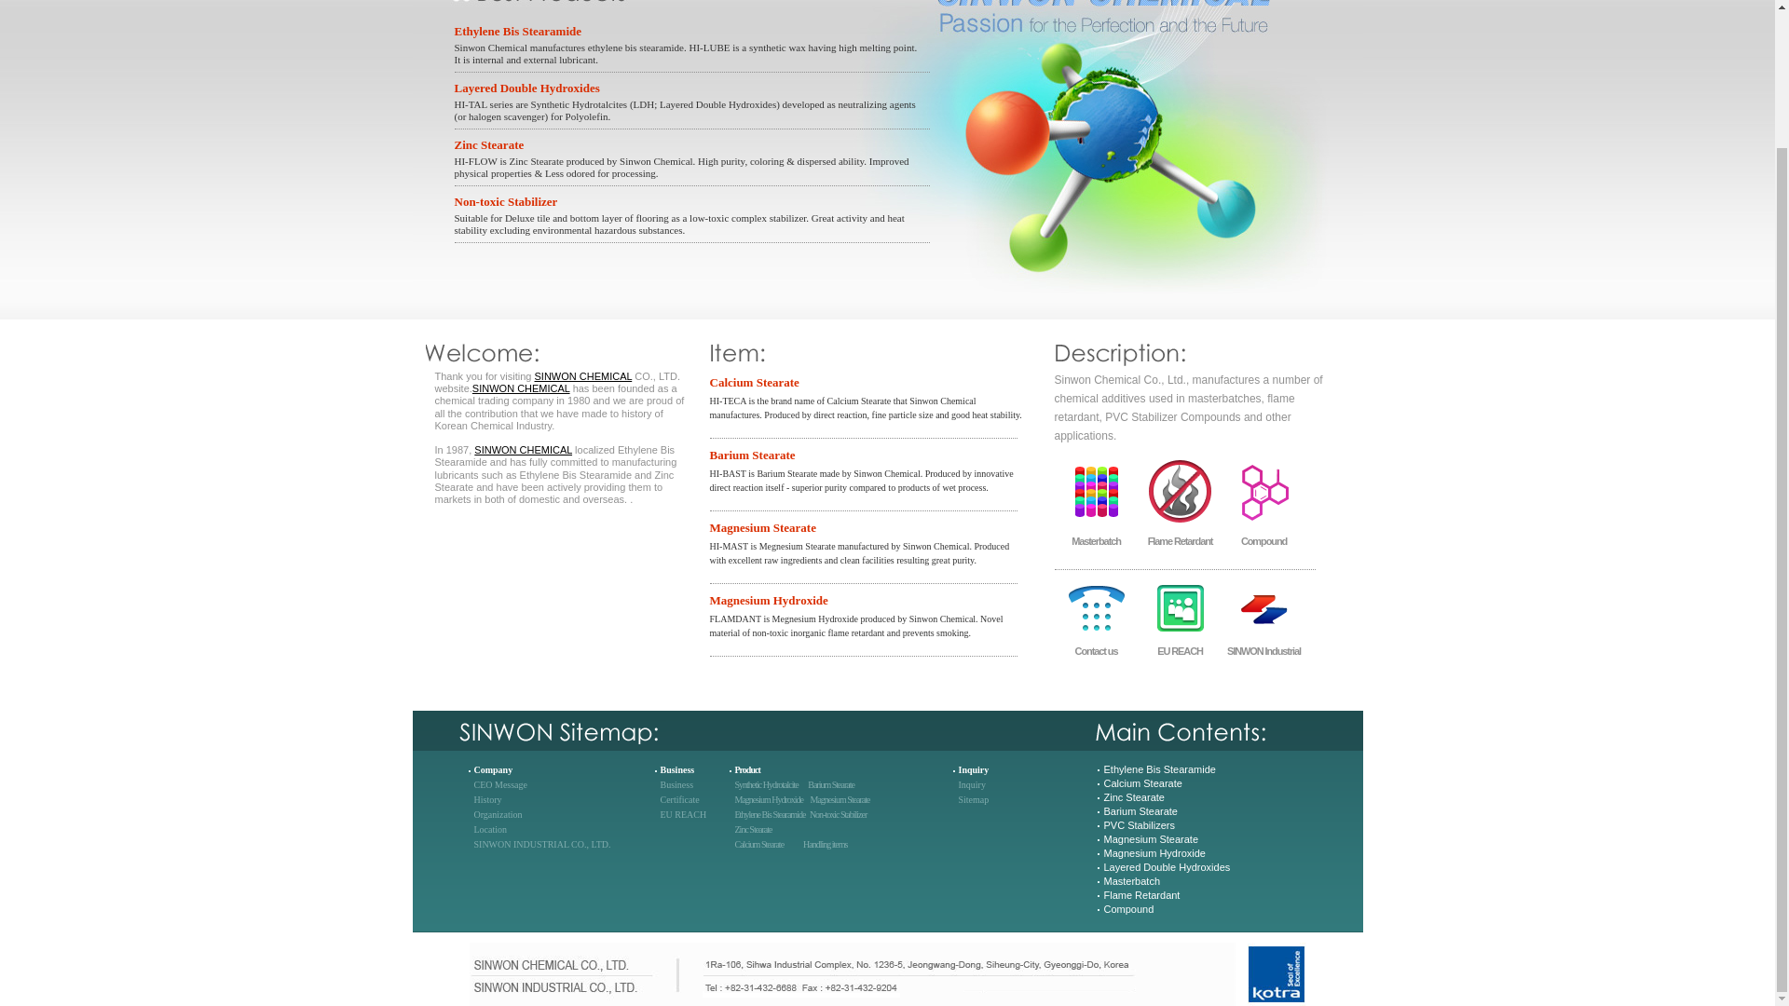 The width and height of the screenshot is (1789, 1006). What do you see at coordinates (745, 769) in the screenshot?
I see `Product` at bounding box center [745, 769].